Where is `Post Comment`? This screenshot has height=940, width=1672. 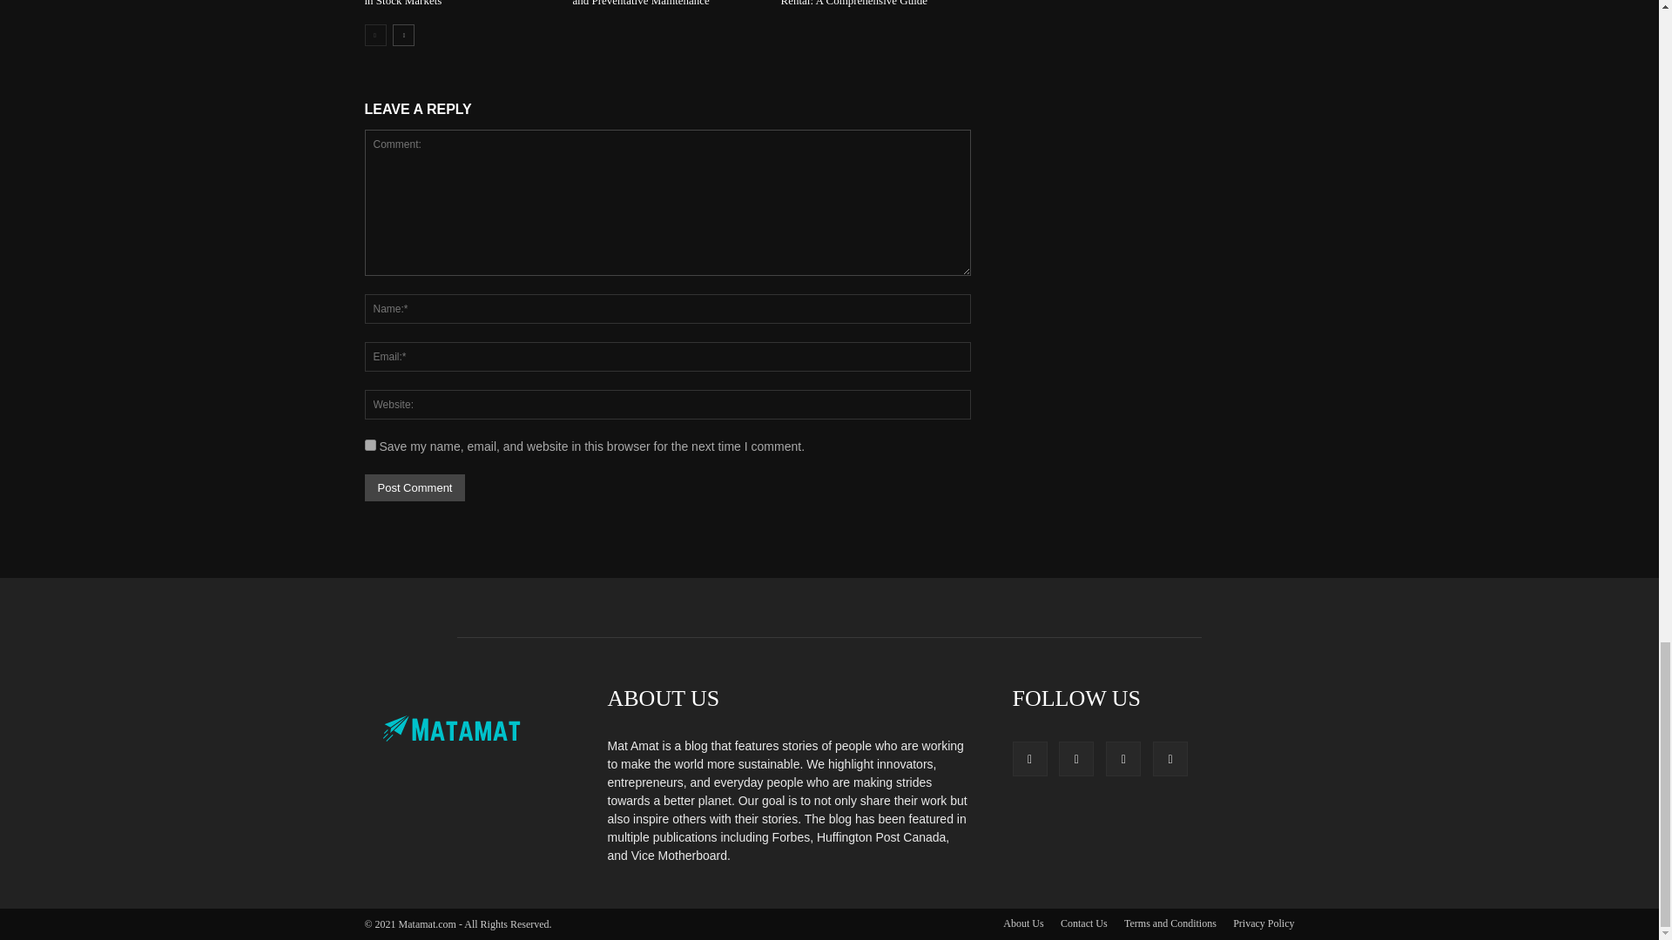 Post Comment is located at coordinates (415, 487).